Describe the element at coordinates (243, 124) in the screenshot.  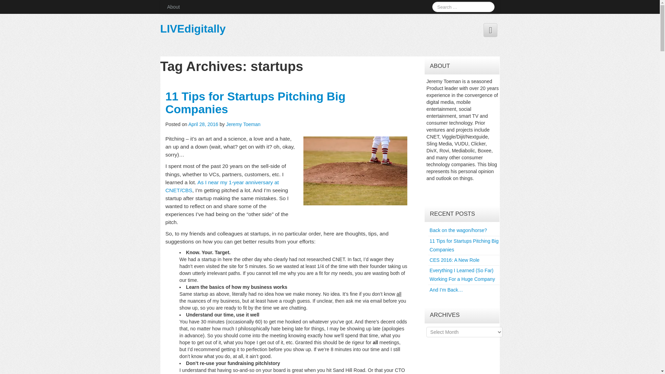
I see `Jeremy Toeman` at that location.